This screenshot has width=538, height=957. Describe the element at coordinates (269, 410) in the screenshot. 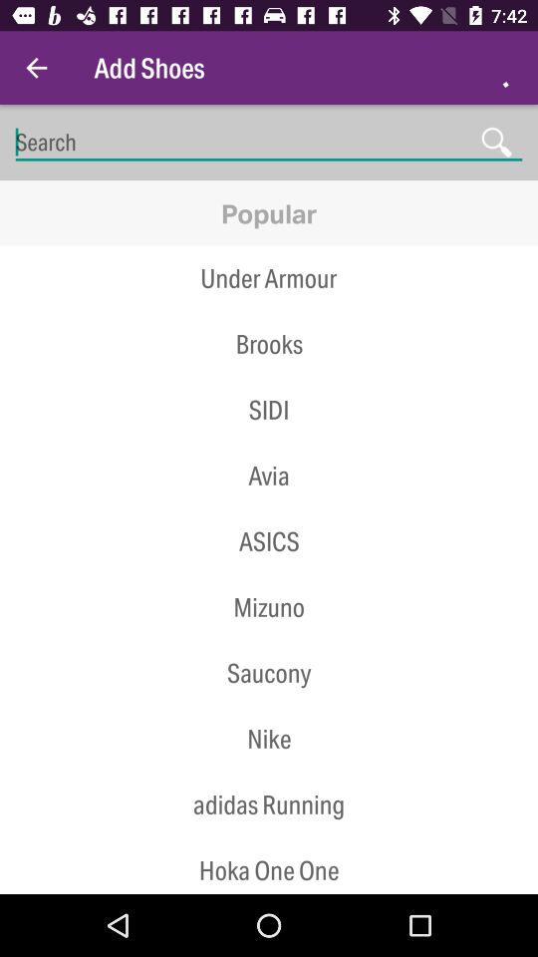

I see `jump until sidi icon` at that location.